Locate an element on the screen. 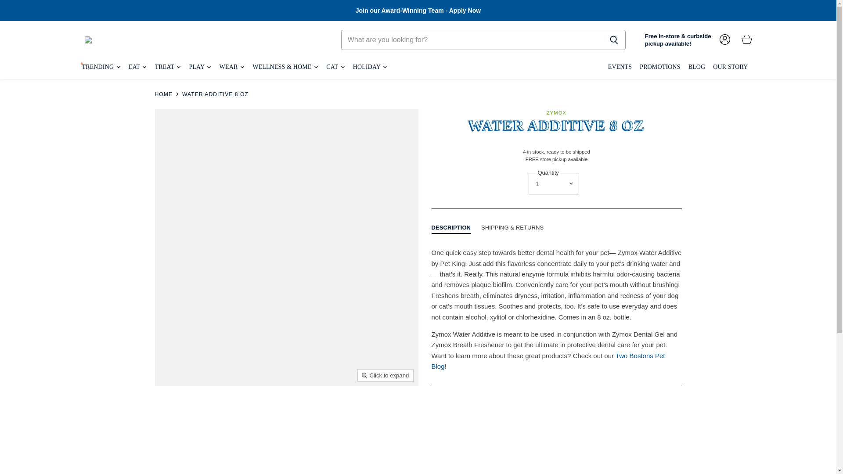  View cart is located at coordinates (746, 40).